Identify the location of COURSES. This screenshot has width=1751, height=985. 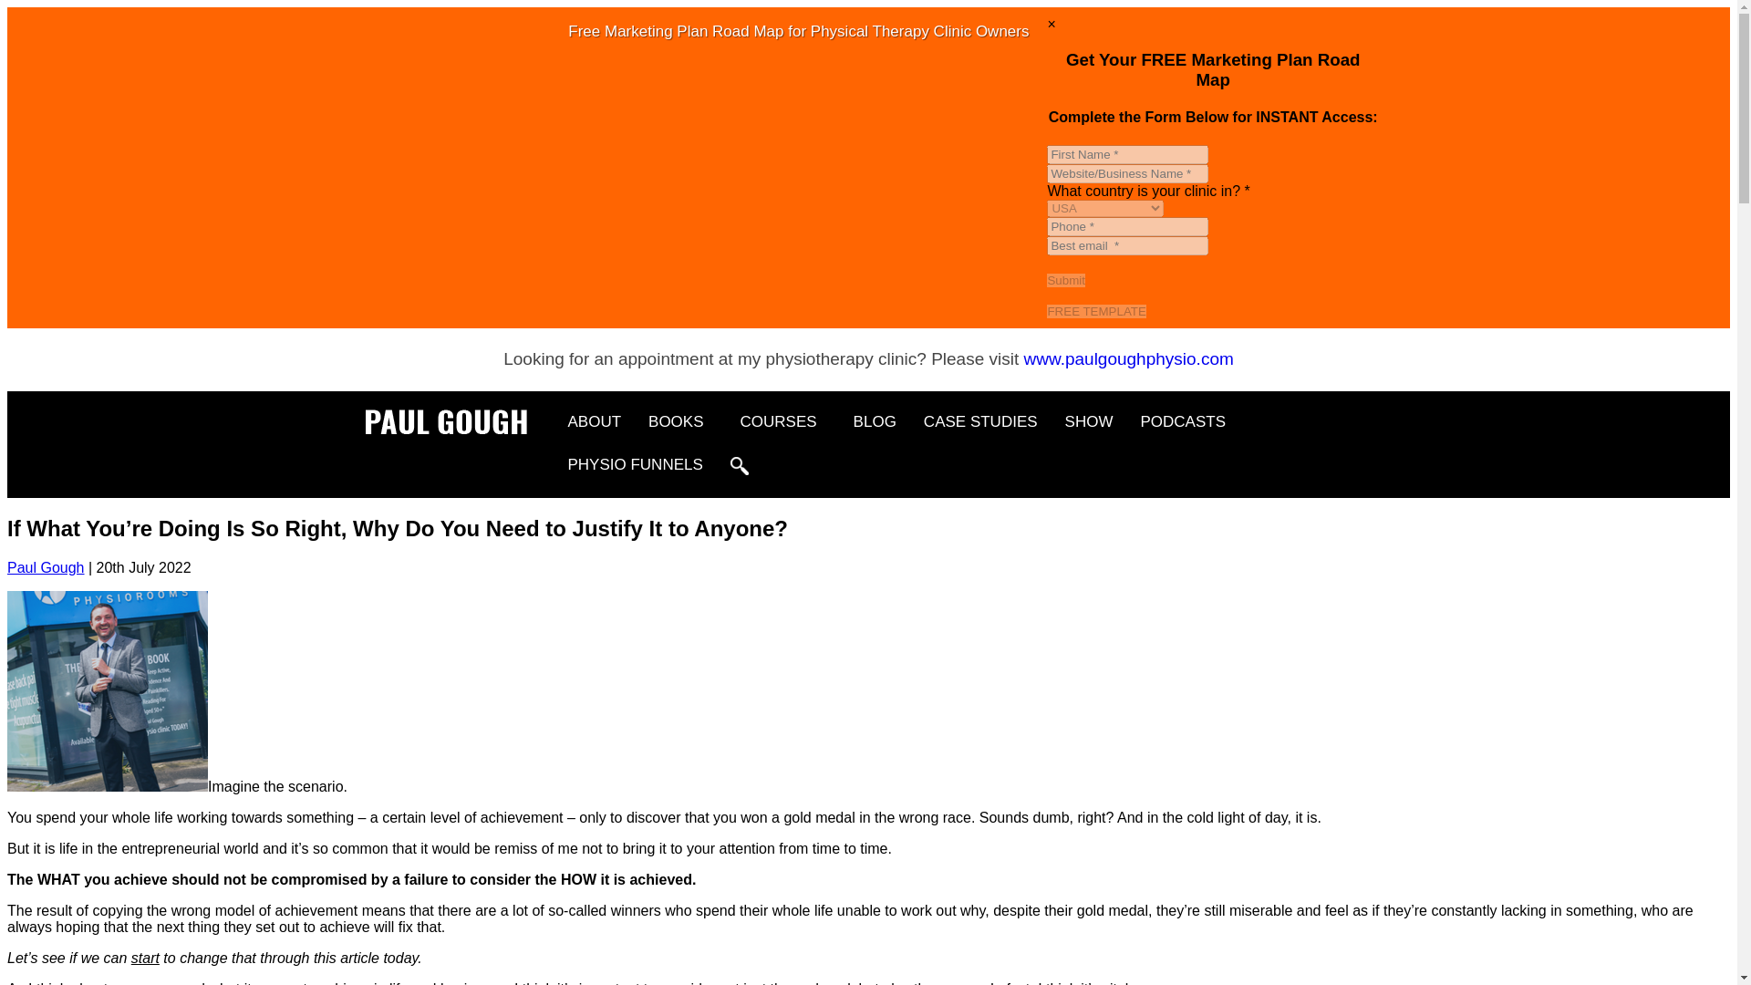
(782, 421).